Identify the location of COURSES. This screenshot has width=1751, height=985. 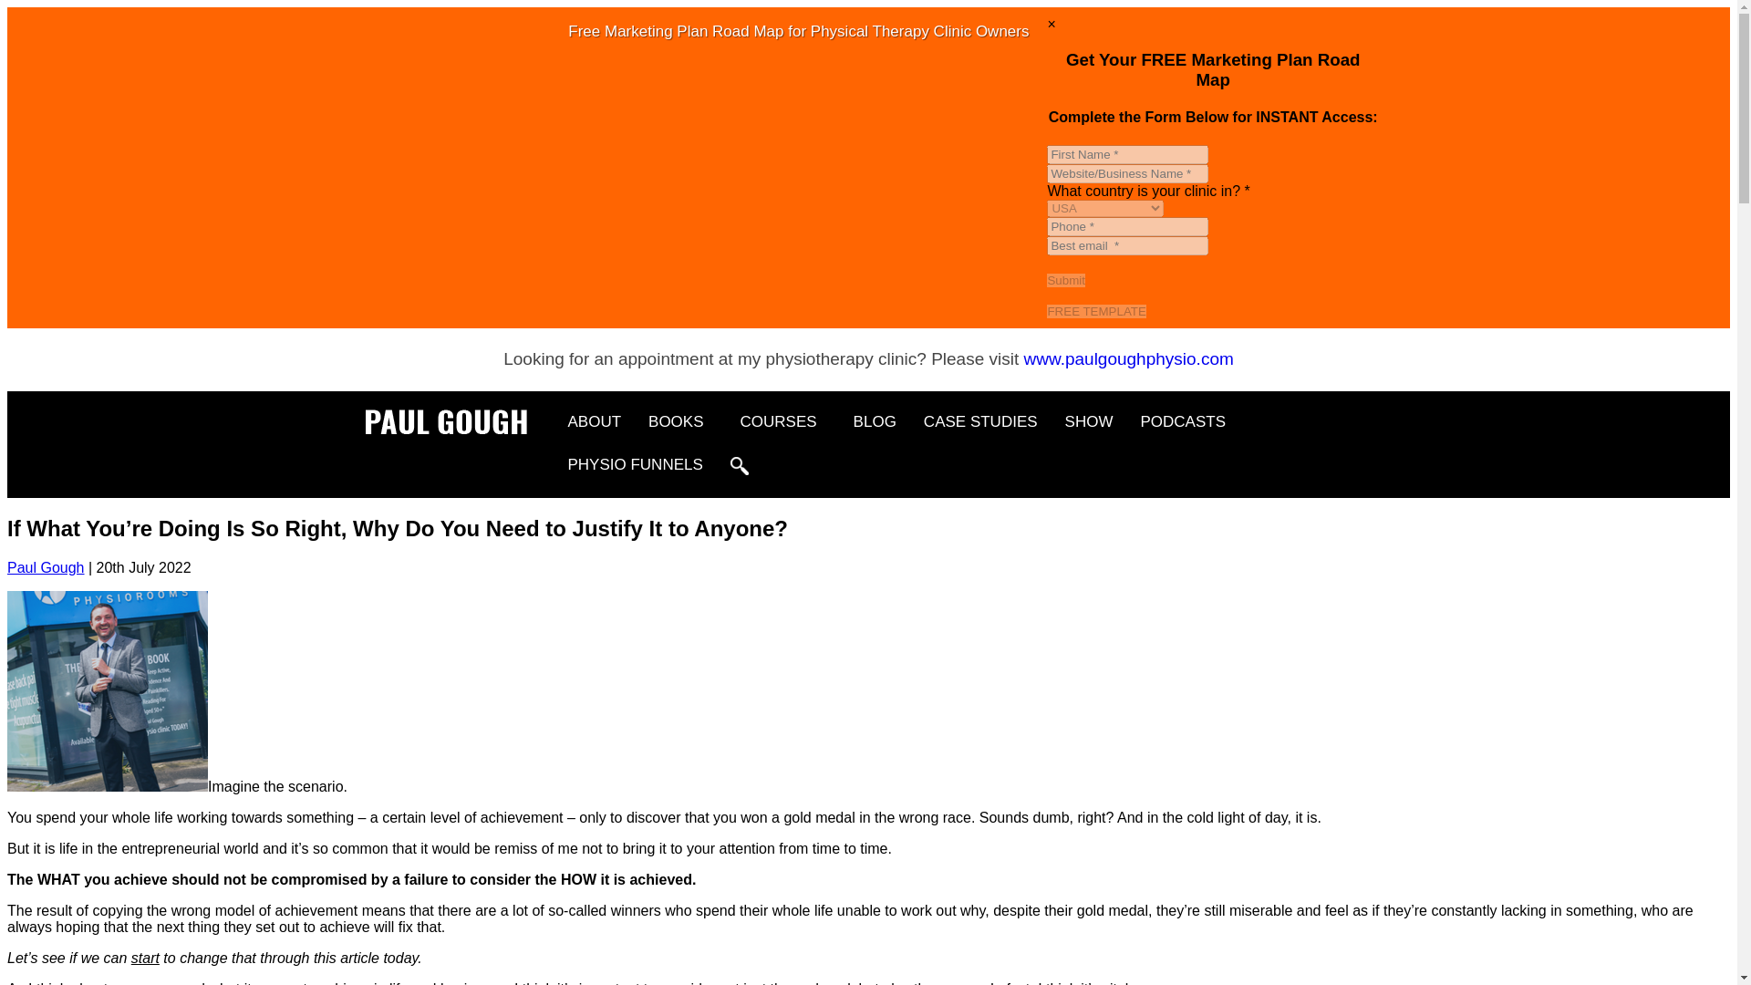
(782, 421).